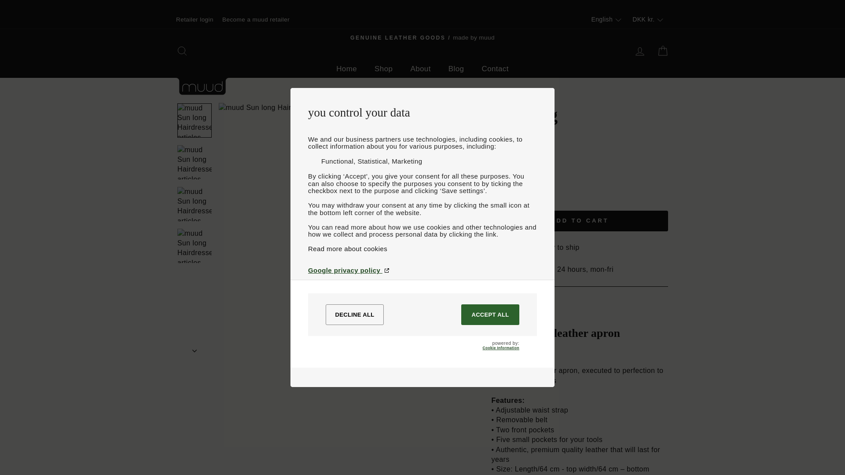 This screenshot has height=475, width=845. What do you see at coordinates (506, 199) in the screenshot?
I see `1` at bounding box center [506, 199].